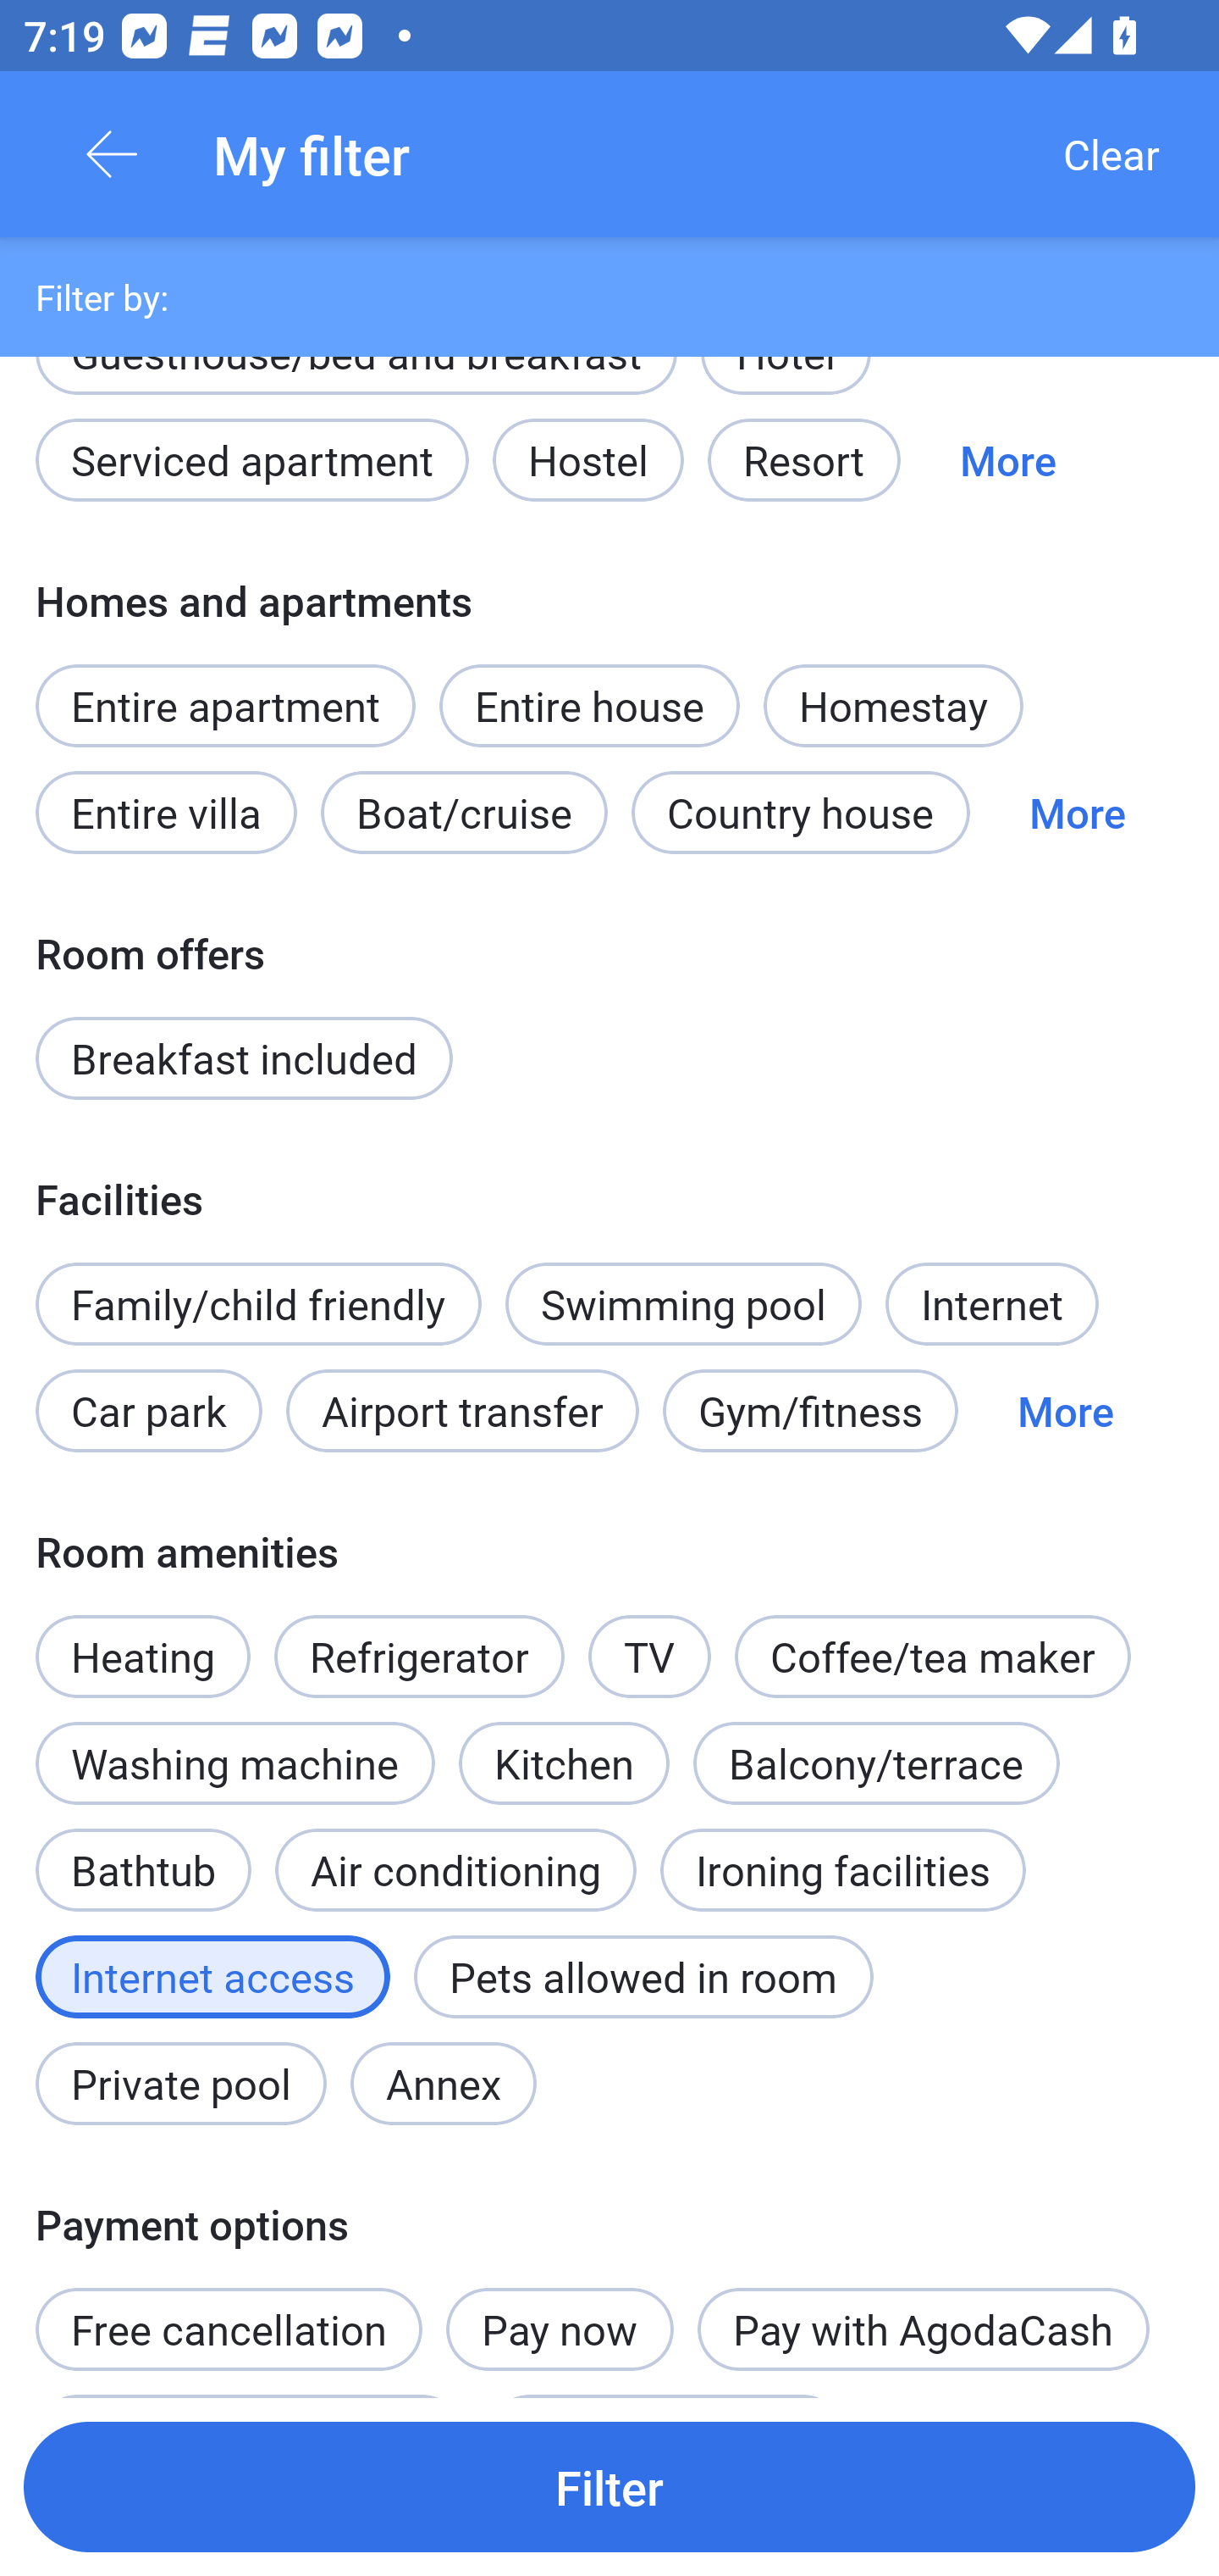 Image resolution: width=1219 pixels, height=2576 pixels. What do you see at coordinates (257, 1305) in the screenshot?
I see `Family/child friendly` at bounding box center [257, 1305].